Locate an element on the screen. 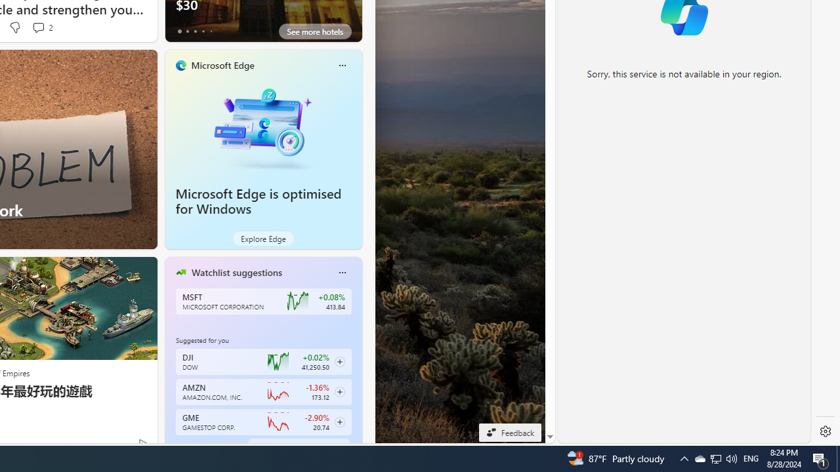  View comments 2 Comment is located at coordinates (38, 27).